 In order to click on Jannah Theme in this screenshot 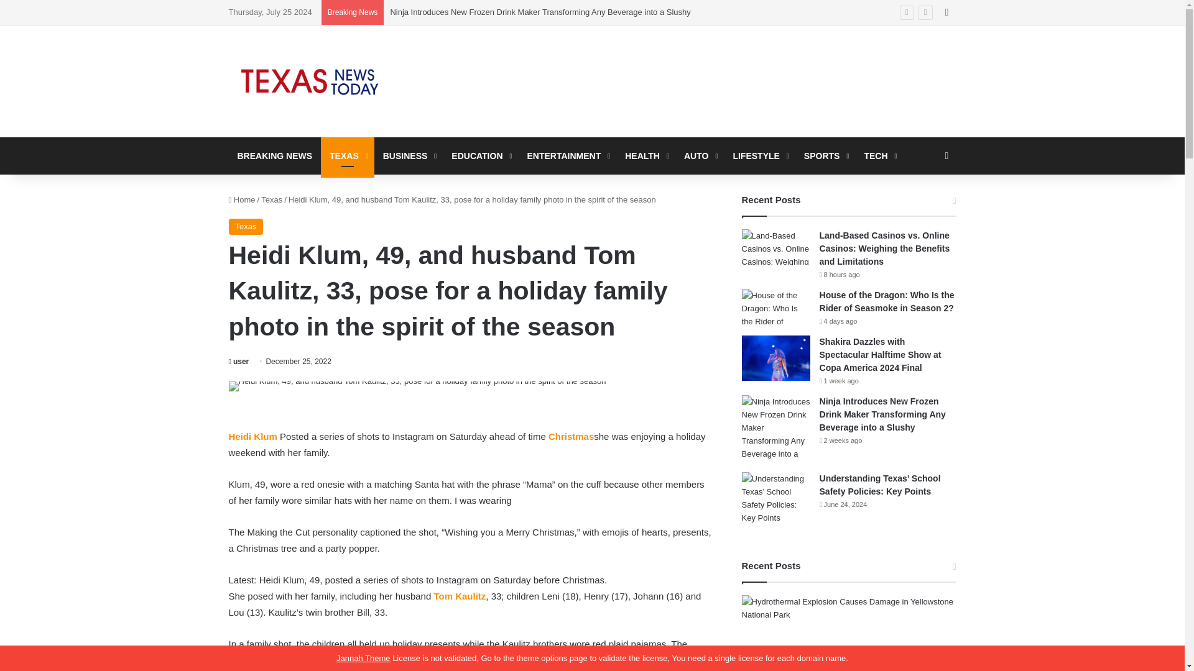, I will do `click(363, 658)`.